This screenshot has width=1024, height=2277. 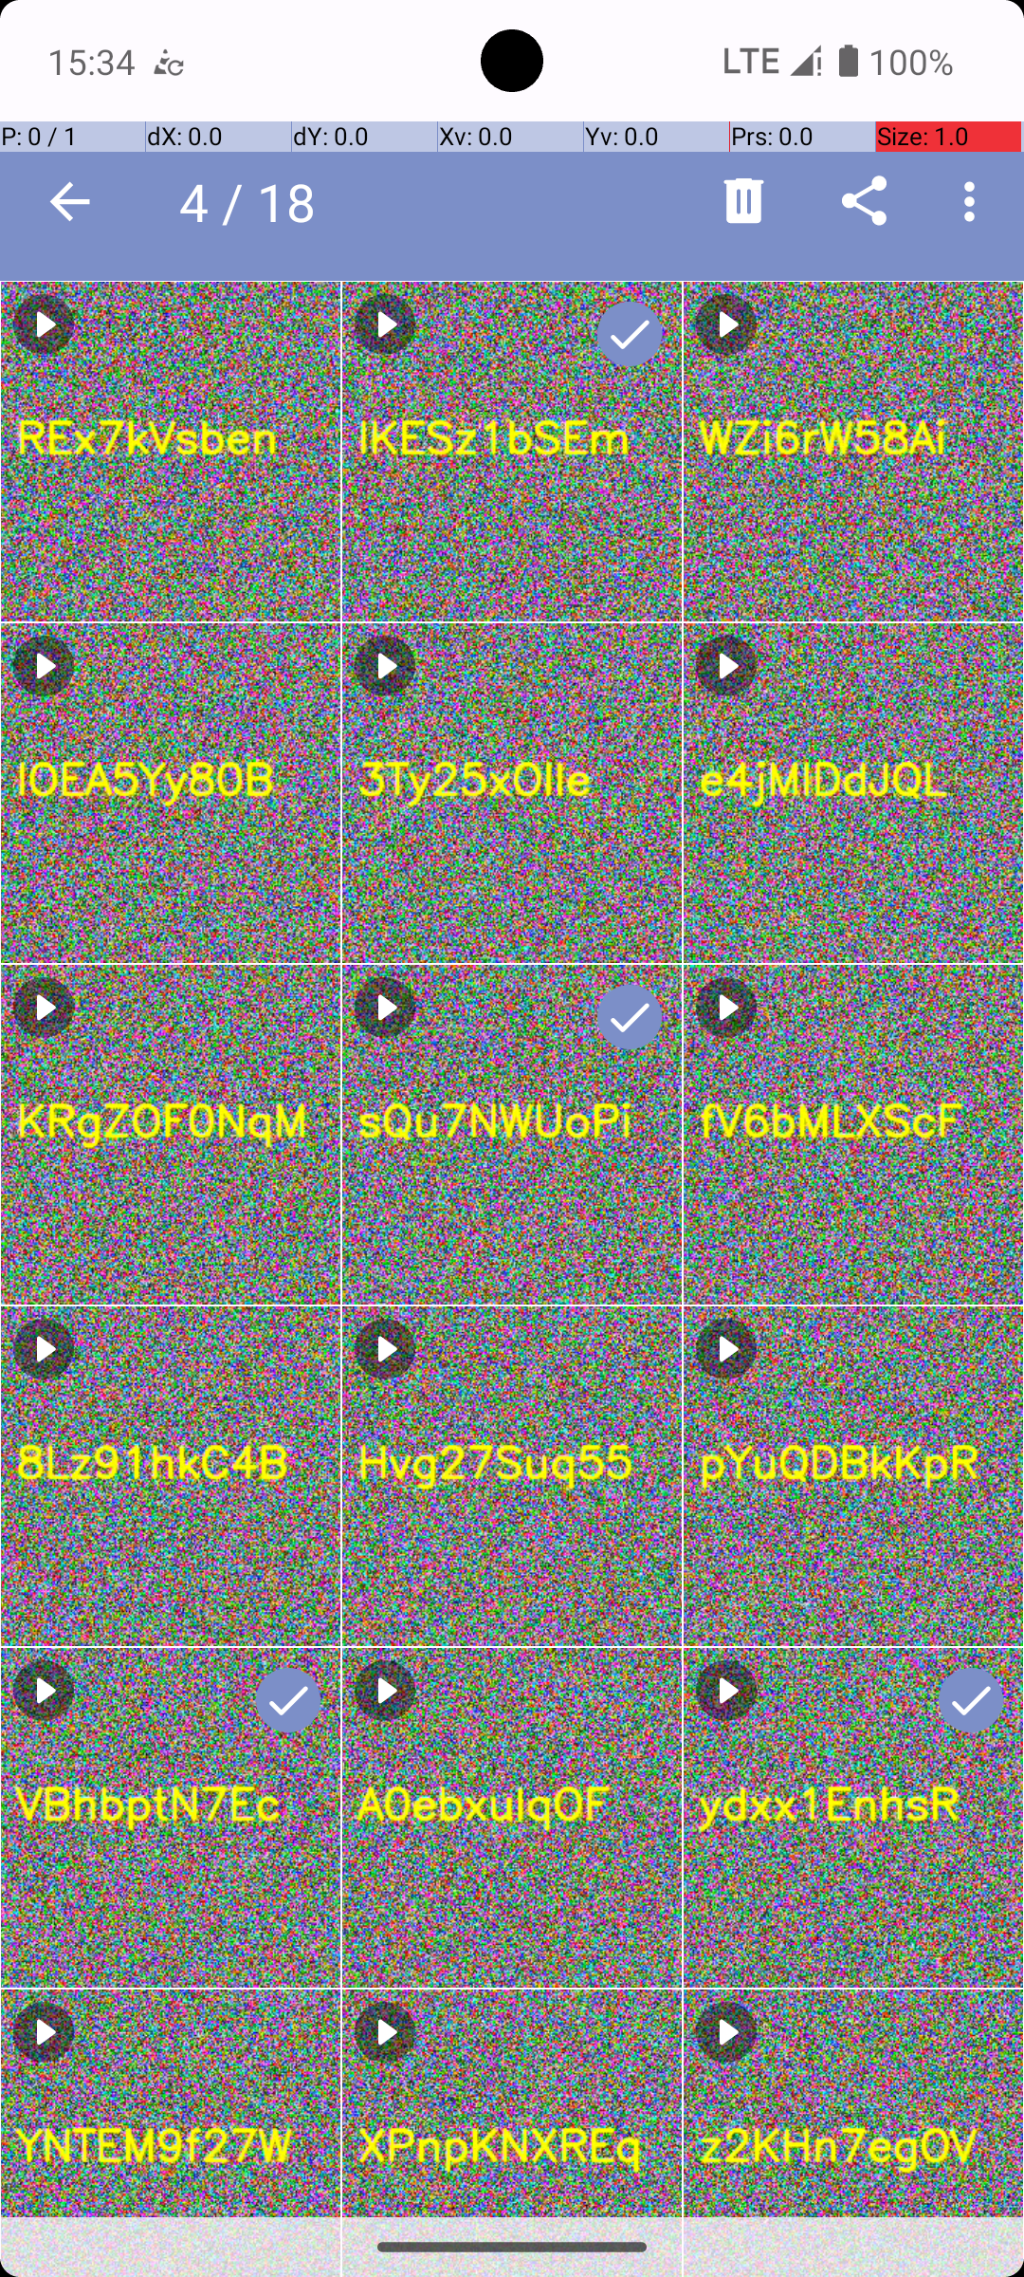 What do you see at coordinates (258, 201) in the screenshot?
I see `4 / 18` at bounding box center [258, 201].